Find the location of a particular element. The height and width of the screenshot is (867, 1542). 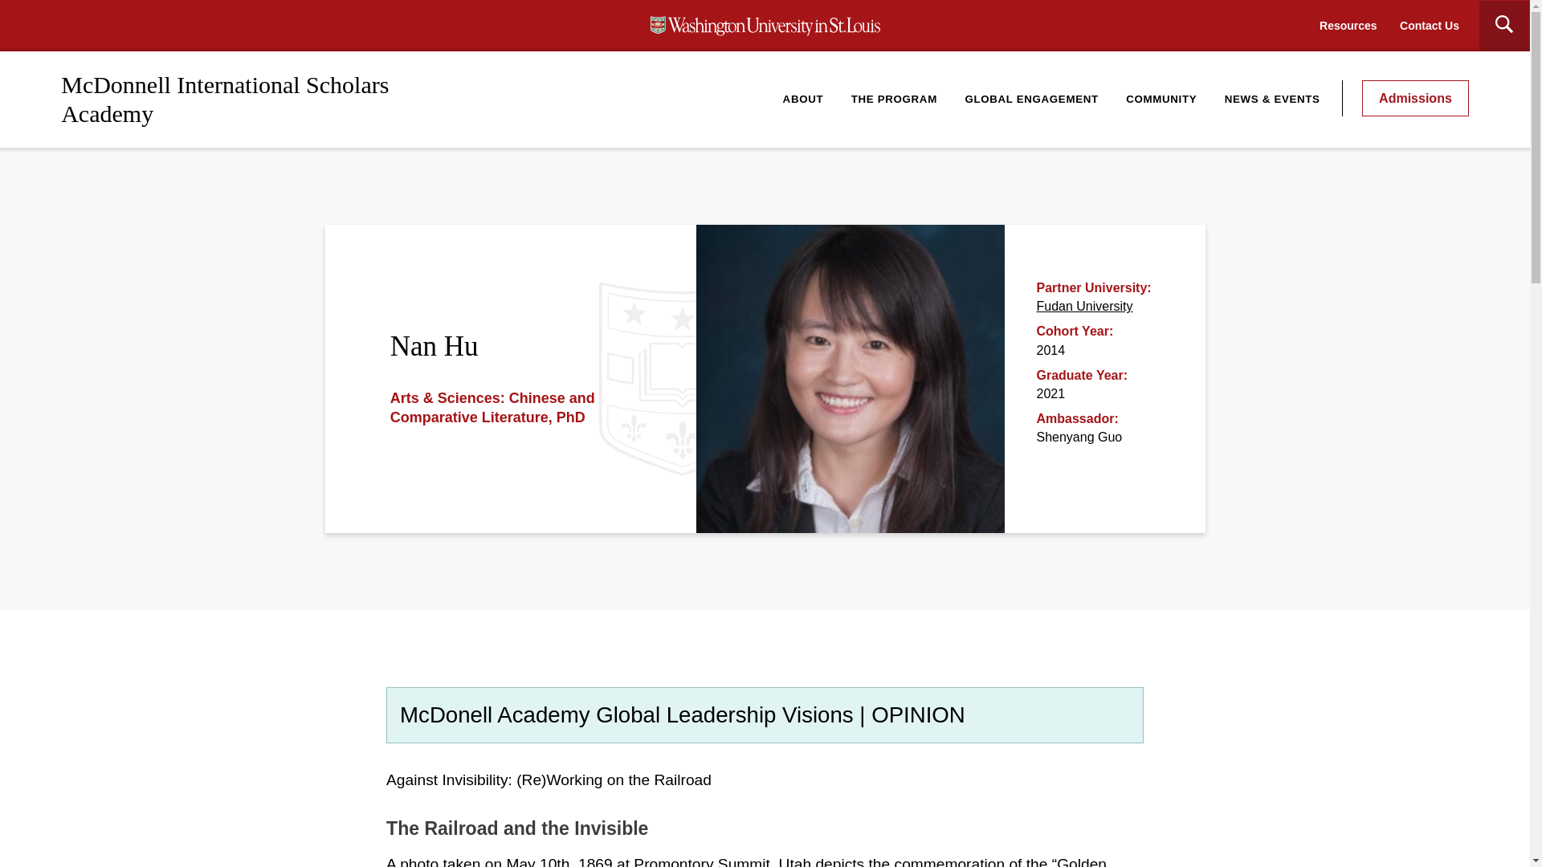

Contact Us is located at coordinates (1430, 26).